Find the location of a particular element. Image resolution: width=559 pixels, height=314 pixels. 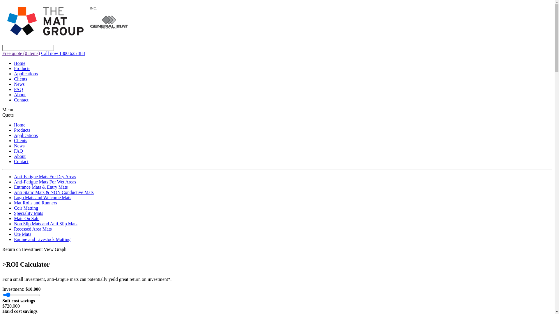

Home is located at coordinates (20, 125).